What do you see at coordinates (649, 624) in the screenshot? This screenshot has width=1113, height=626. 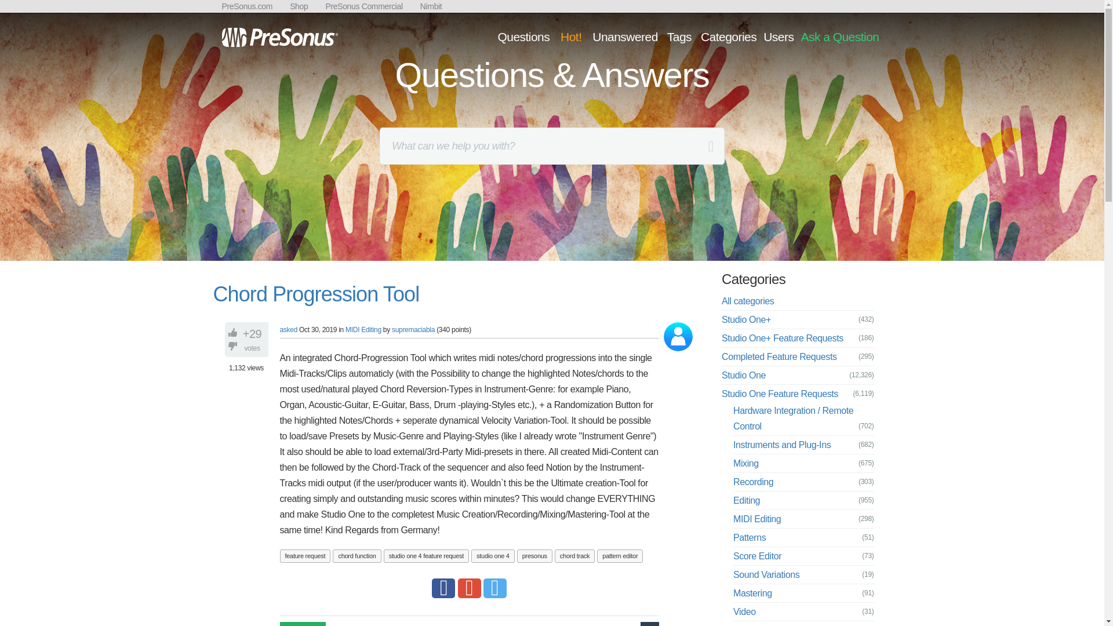 I see `flag` at bounding box center [649, 624].